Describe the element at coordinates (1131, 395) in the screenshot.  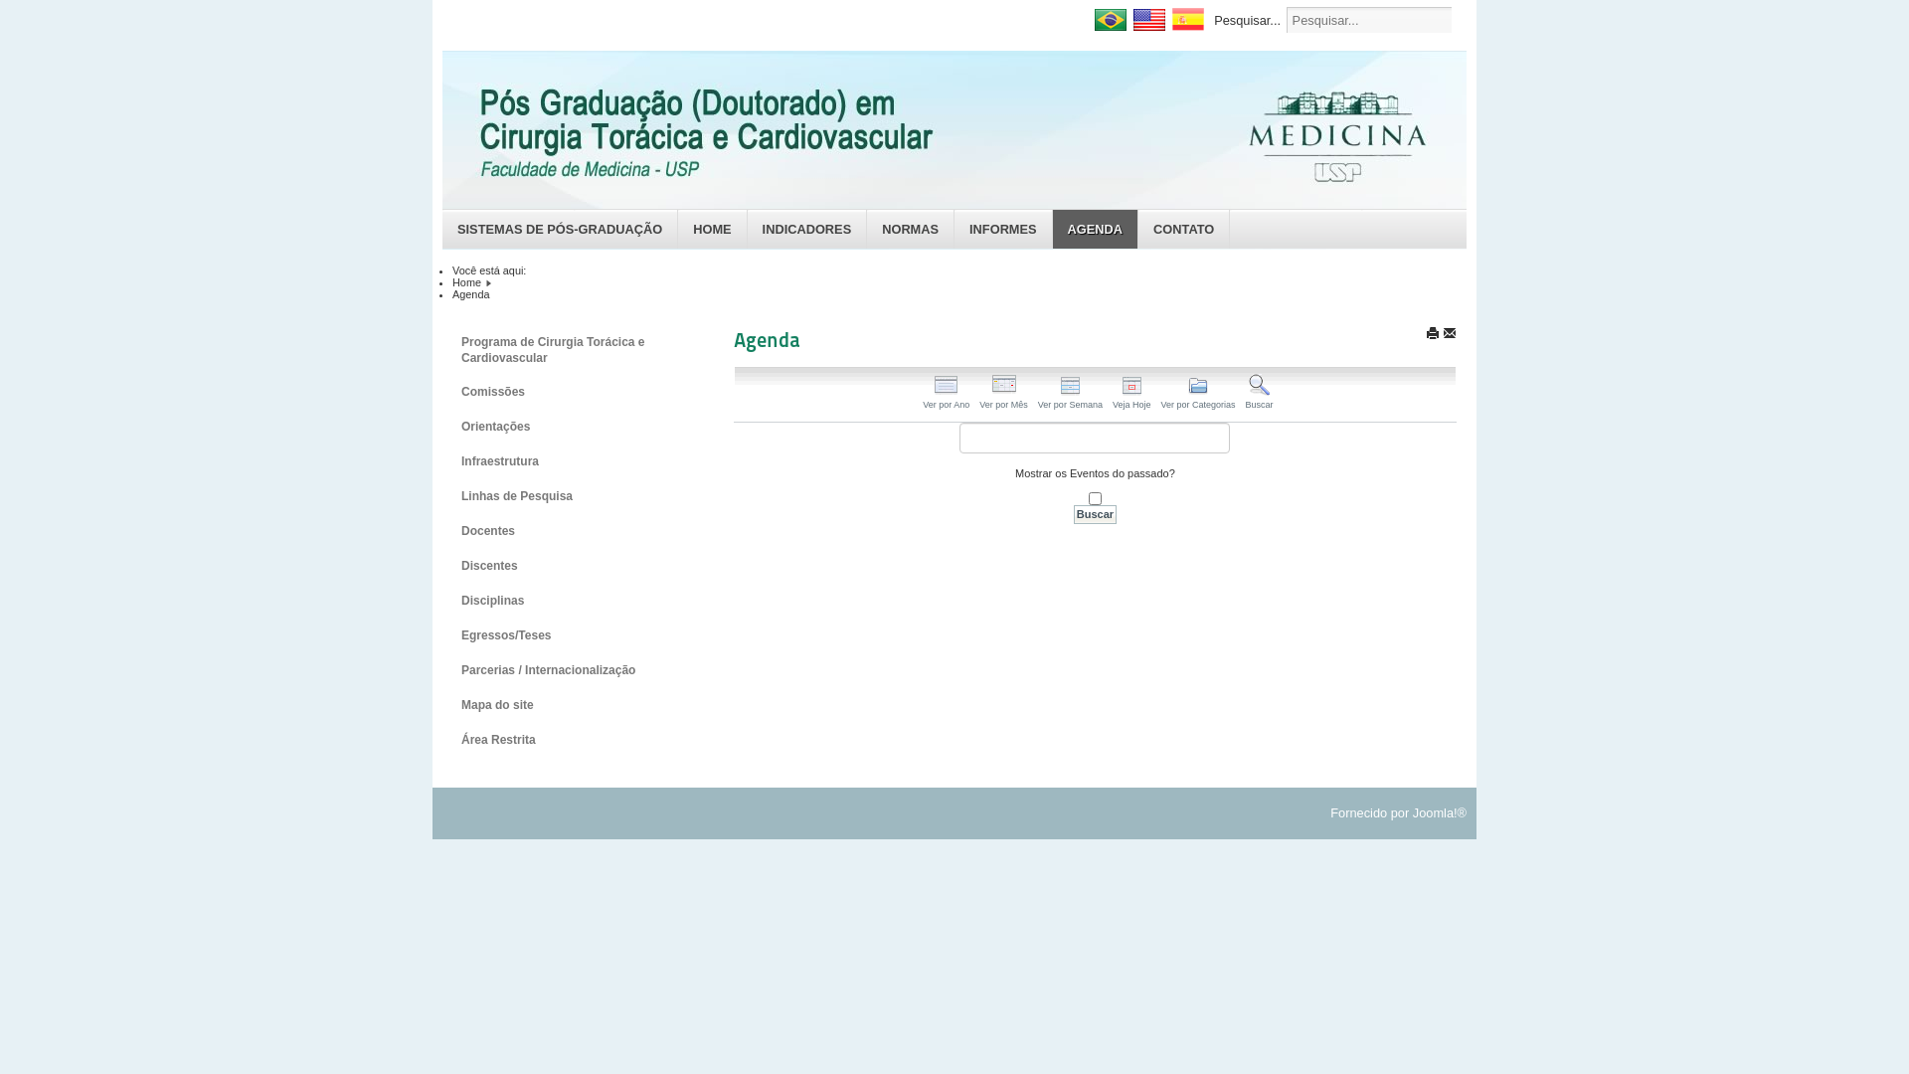
I see `Veja Hoje` at that location.